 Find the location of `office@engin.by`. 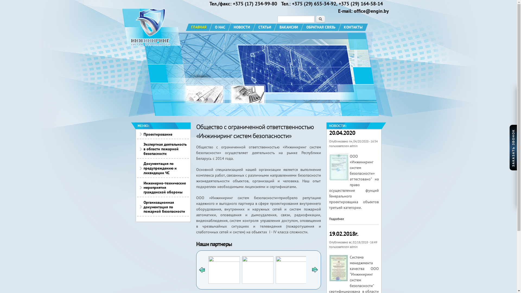

office@engin.by is located at coordinates (371, 11).